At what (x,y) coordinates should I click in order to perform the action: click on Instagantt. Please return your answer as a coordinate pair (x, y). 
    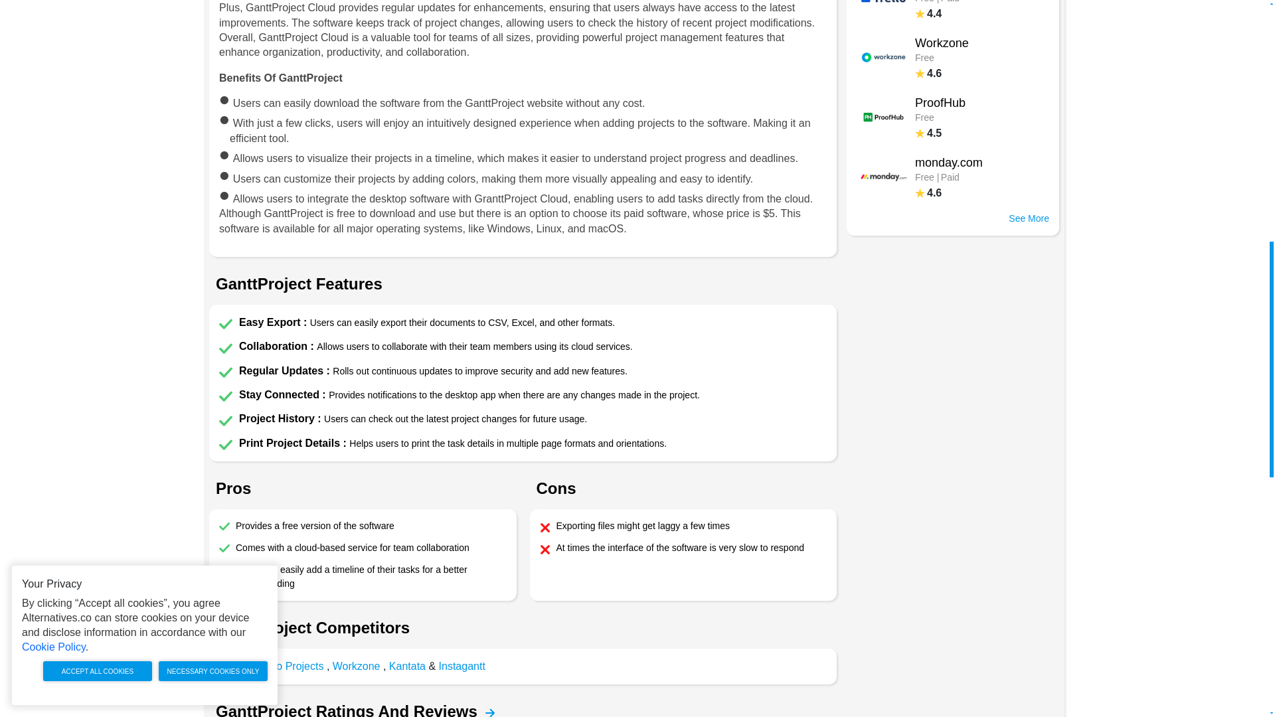
    Looking at the image, I should click on (226, 348).